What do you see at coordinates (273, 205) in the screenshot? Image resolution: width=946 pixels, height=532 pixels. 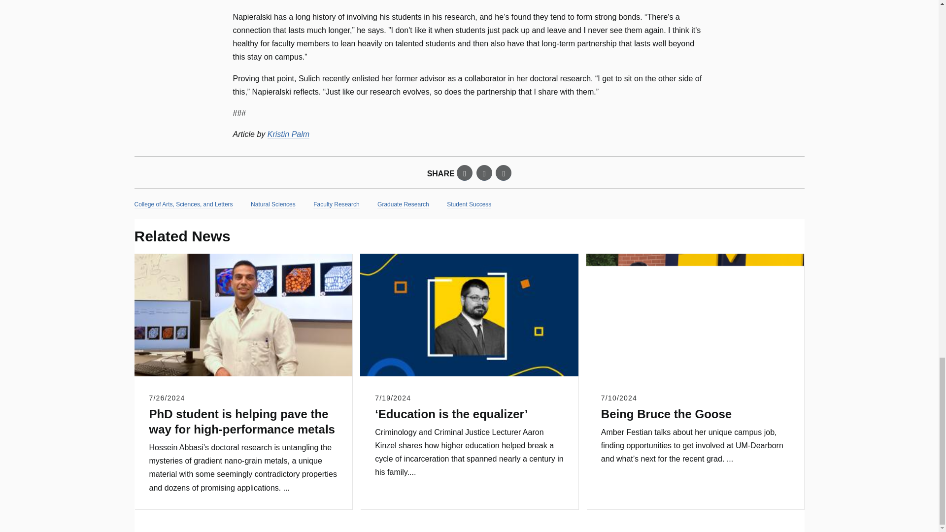 I see `Natural Sciences` at bounding box center [273, 205].